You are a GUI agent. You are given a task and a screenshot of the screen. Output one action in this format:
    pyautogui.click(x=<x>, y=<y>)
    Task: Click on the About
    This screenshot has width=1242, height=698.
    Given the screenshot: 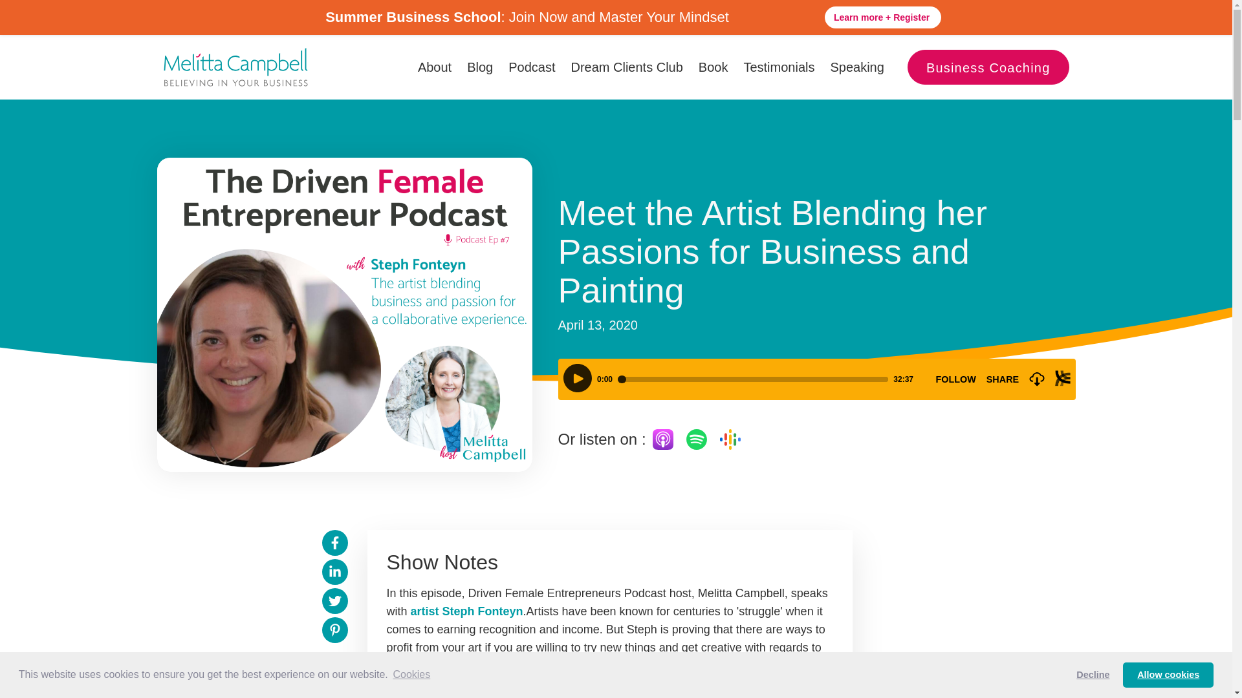 What is the action you would take?
    pyautogui.click(x=435, y=67)
    